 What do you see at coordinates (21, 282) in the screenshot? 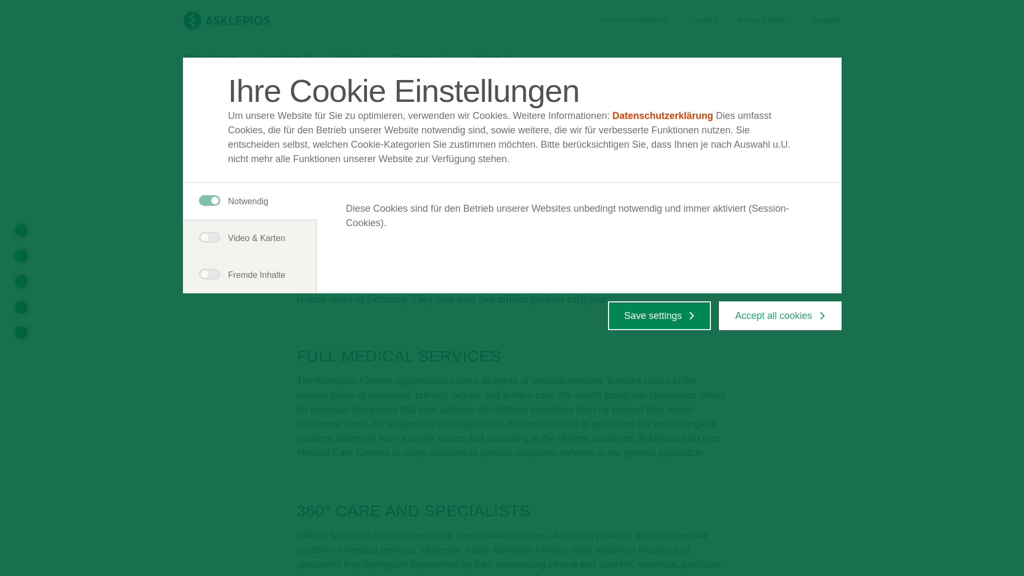
I see `Combined Competency` at bounding box center [21, 282].